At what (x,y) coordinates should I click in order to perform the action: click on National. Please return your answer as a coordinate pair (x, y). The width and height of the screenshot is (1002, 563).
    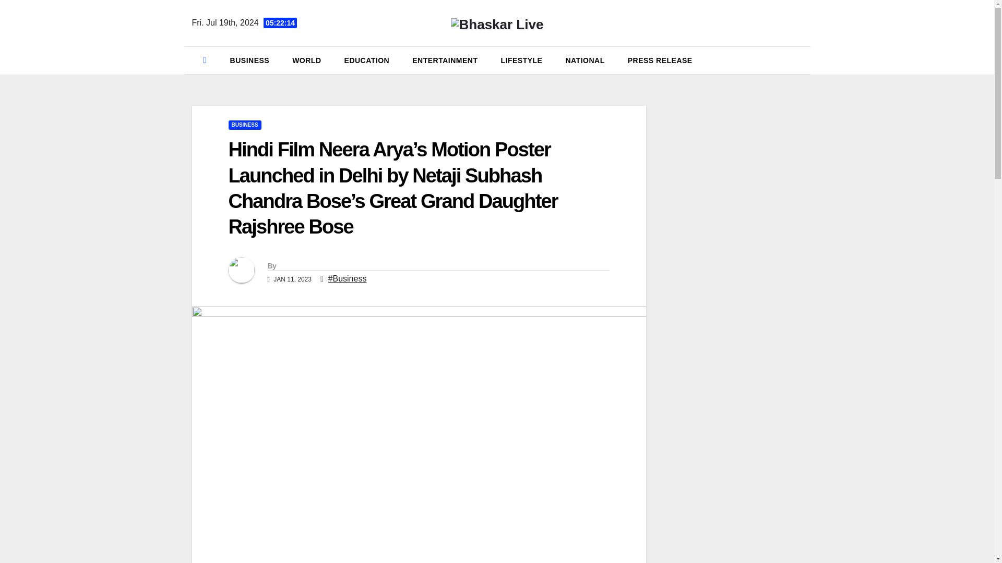
    Looking at the image, I should click on (584, 60).